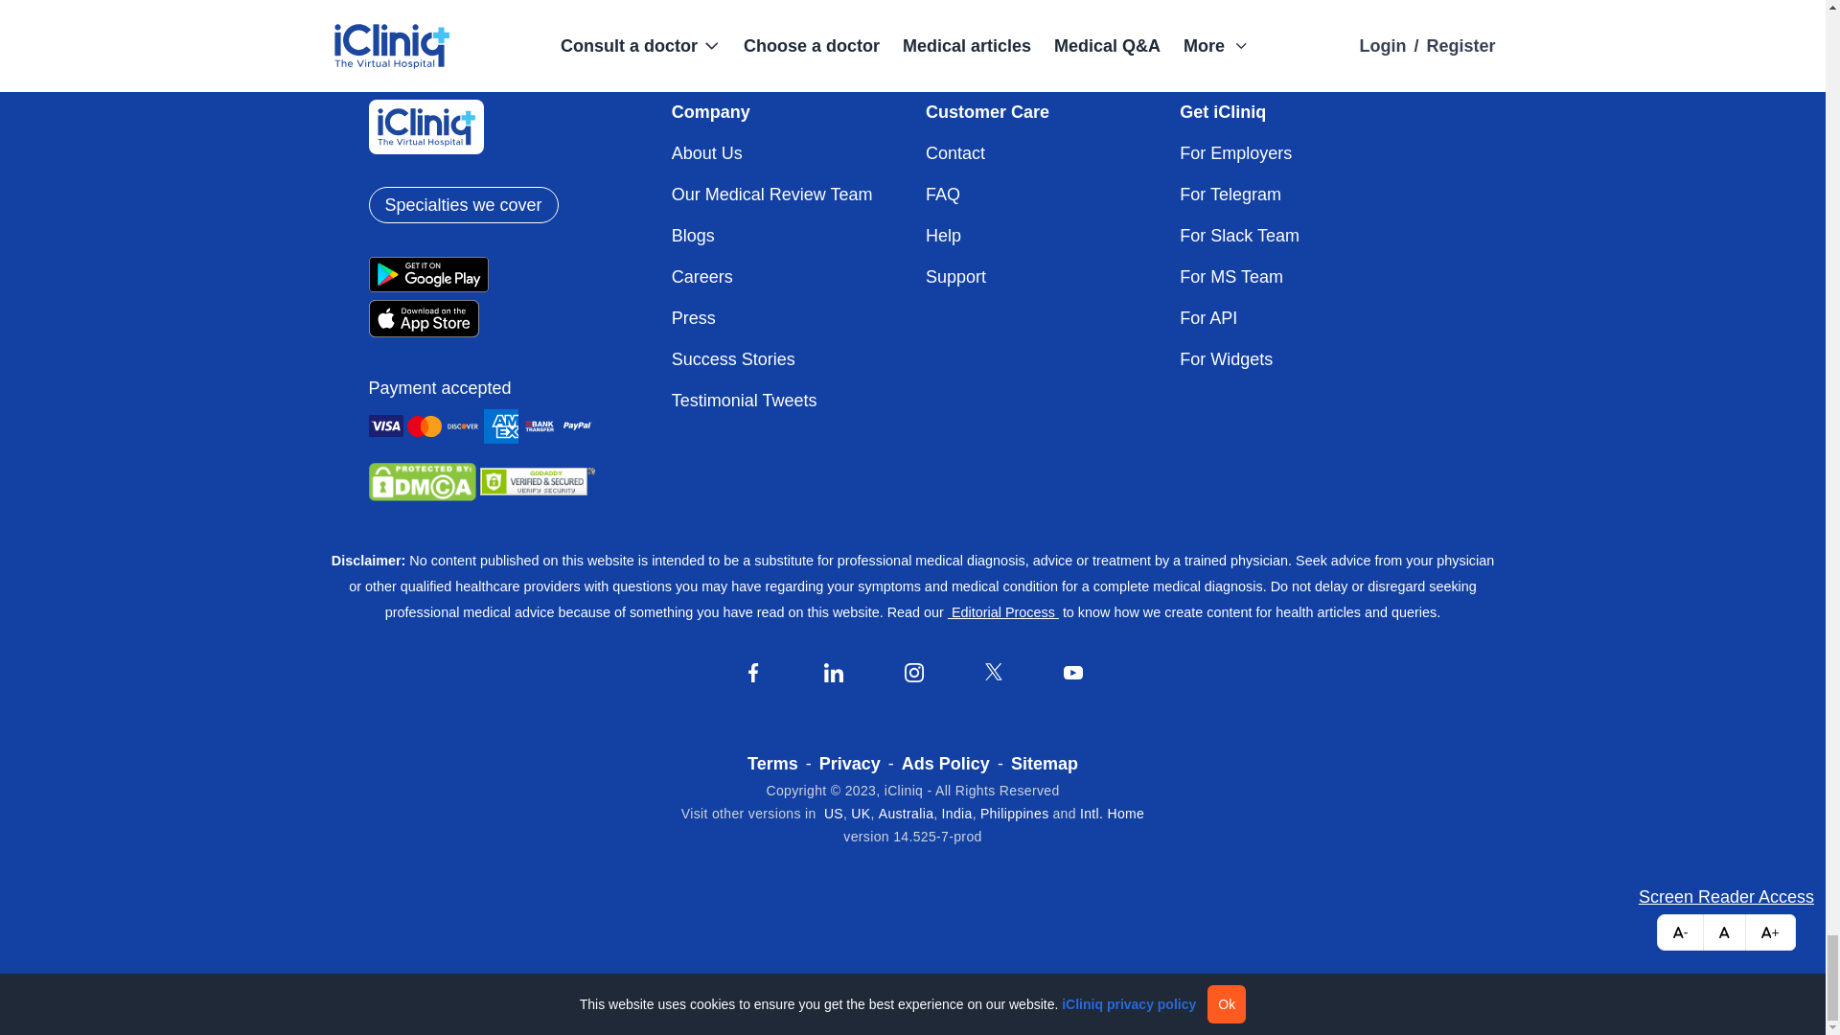 The image size is (1840, 1035). Describe the element at coordinates (861, 814) in the screenshot. I see `iCliniq UK` at that location.